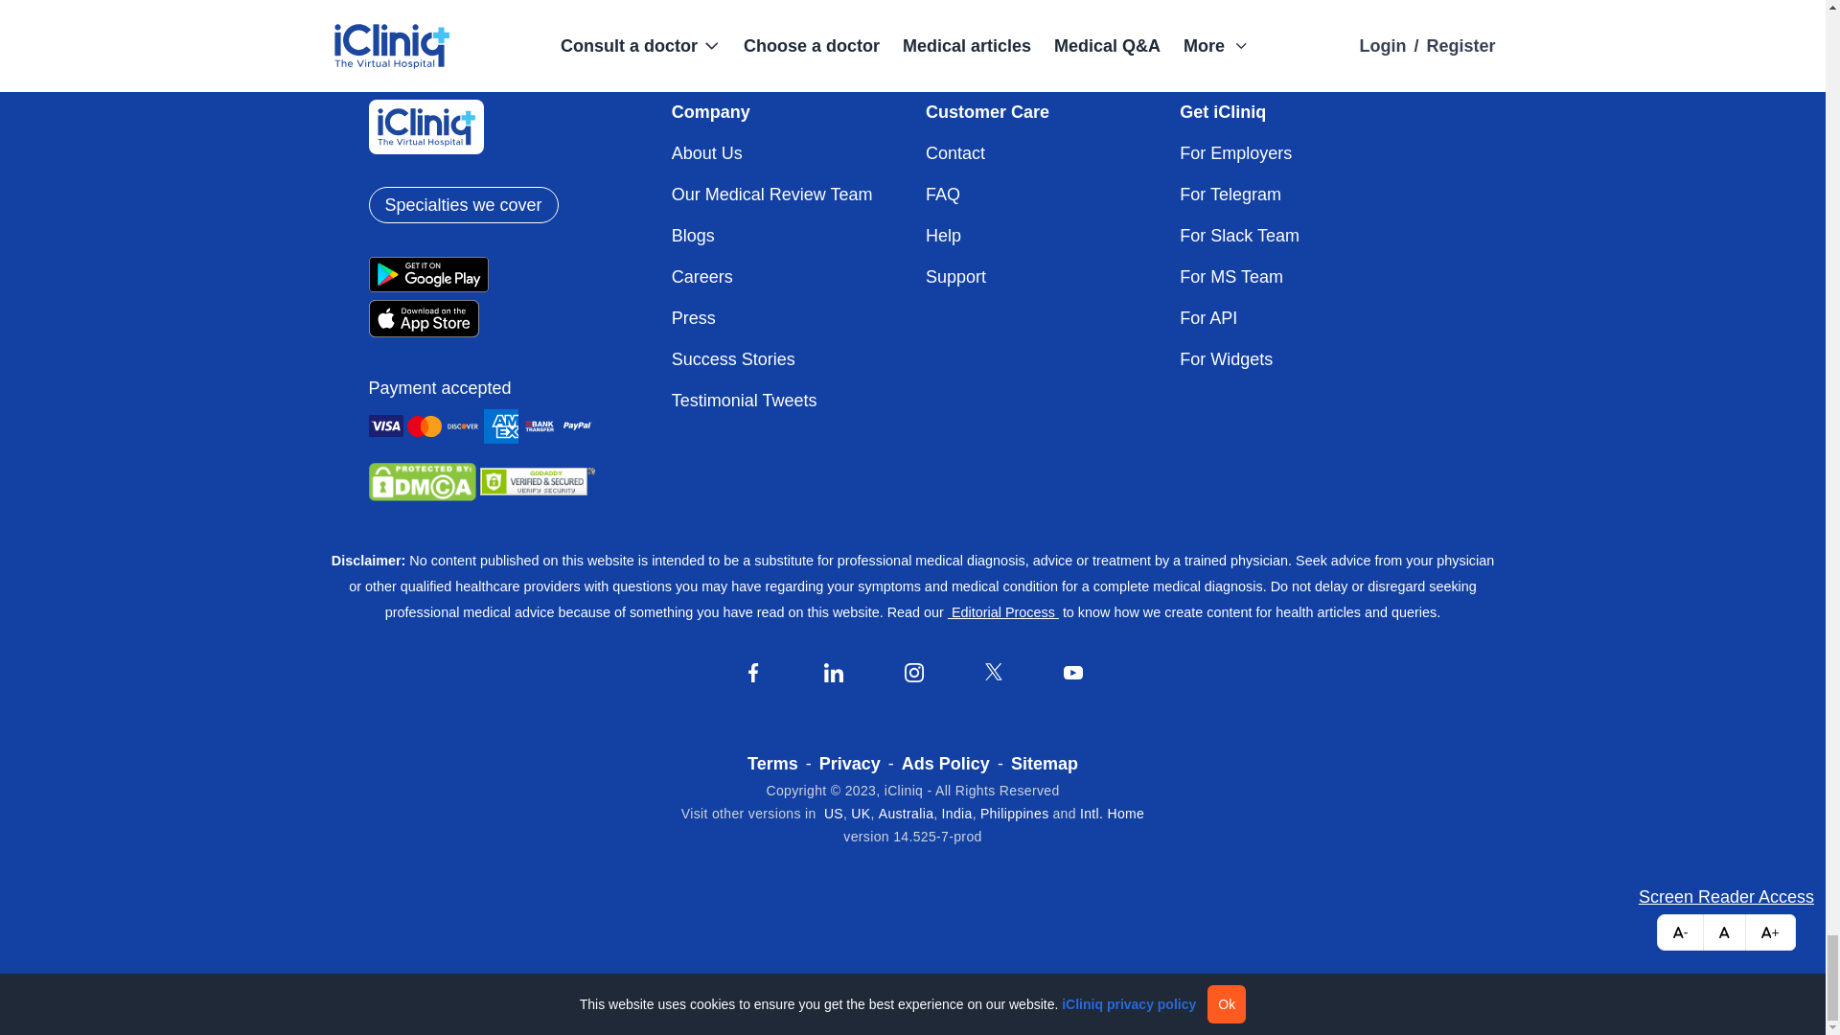 The image size is (1840, 1035). Describe the element at coordinates (861, 814) in the screenshot. I see `iCliniq UK` at that location.